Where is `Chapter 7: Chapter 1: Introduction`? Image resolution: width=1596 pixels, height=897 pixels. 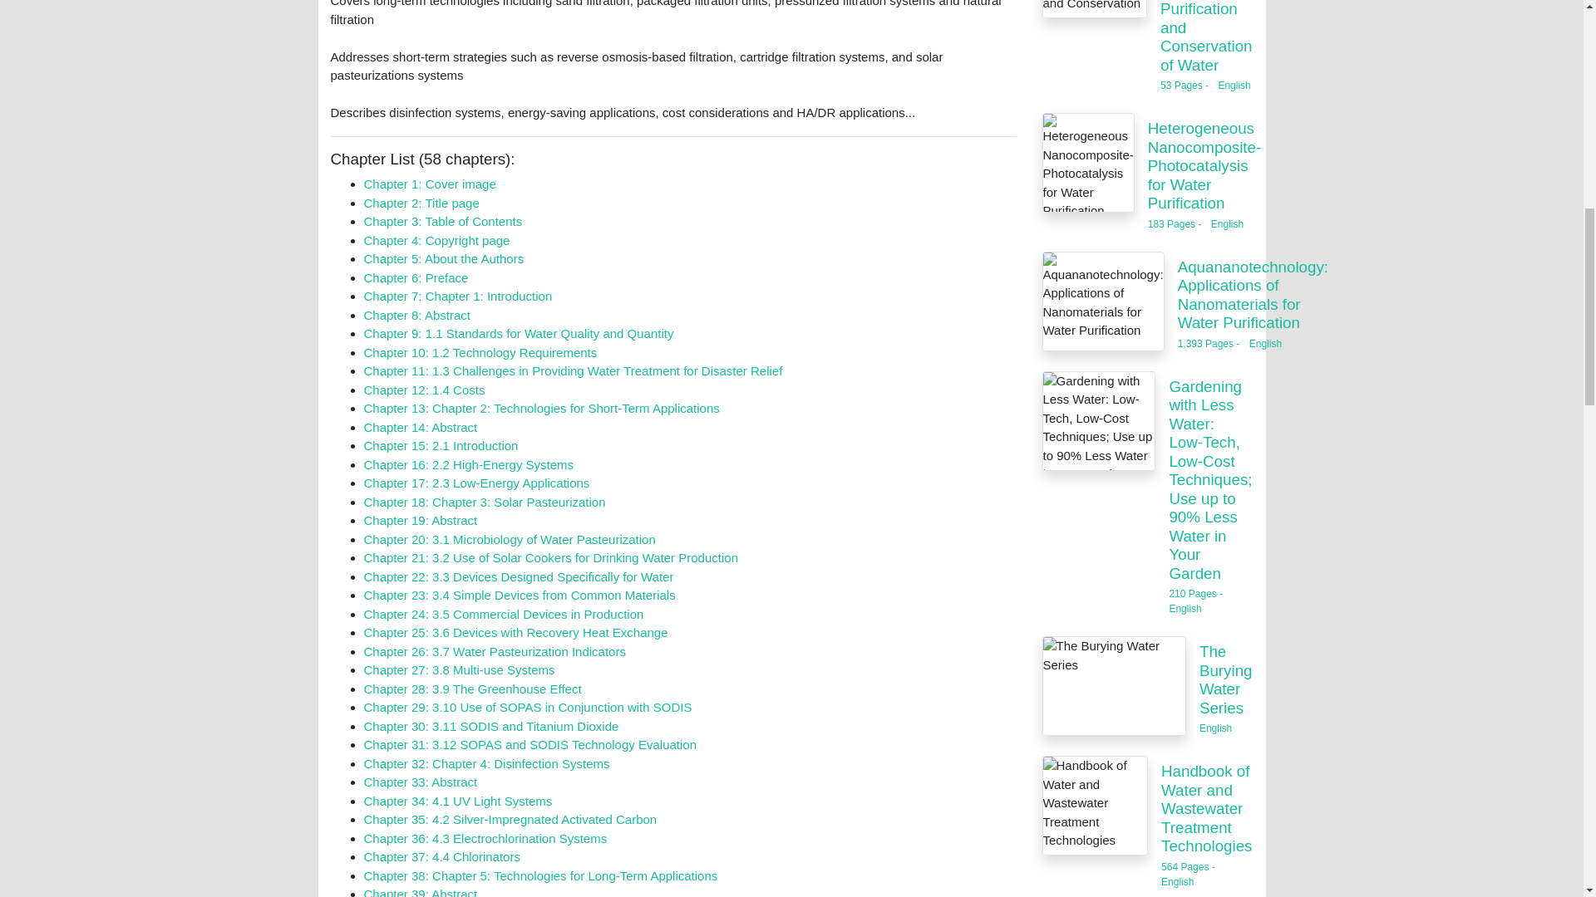
Chapter 7: Chapter 1: Introduction is located at coordinates (457, 296).